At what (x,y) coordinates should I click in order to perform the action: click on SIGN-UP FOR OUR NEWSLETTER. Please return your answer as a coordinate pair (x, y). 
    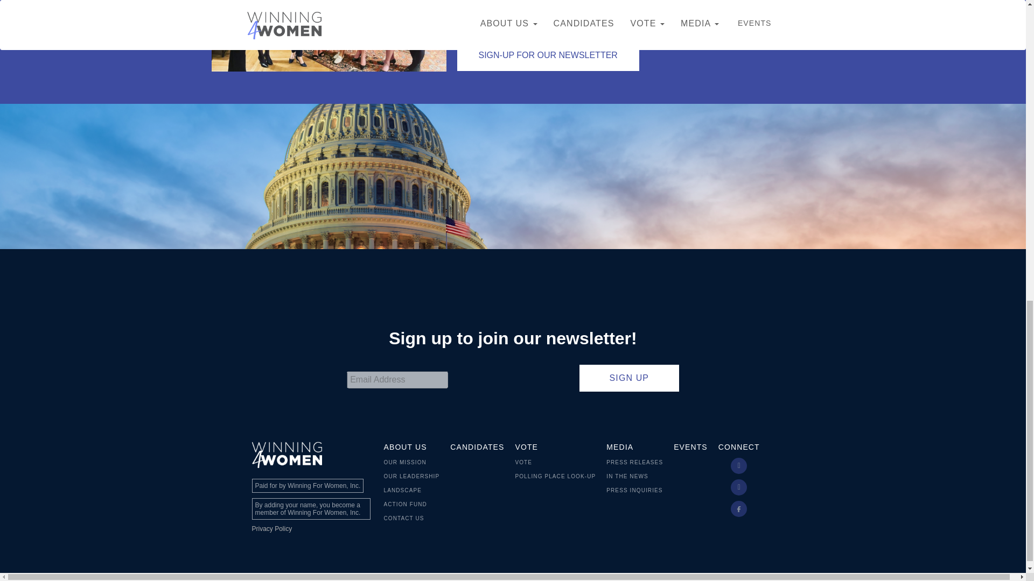
    Looking at the image, I should click on (548, 55).